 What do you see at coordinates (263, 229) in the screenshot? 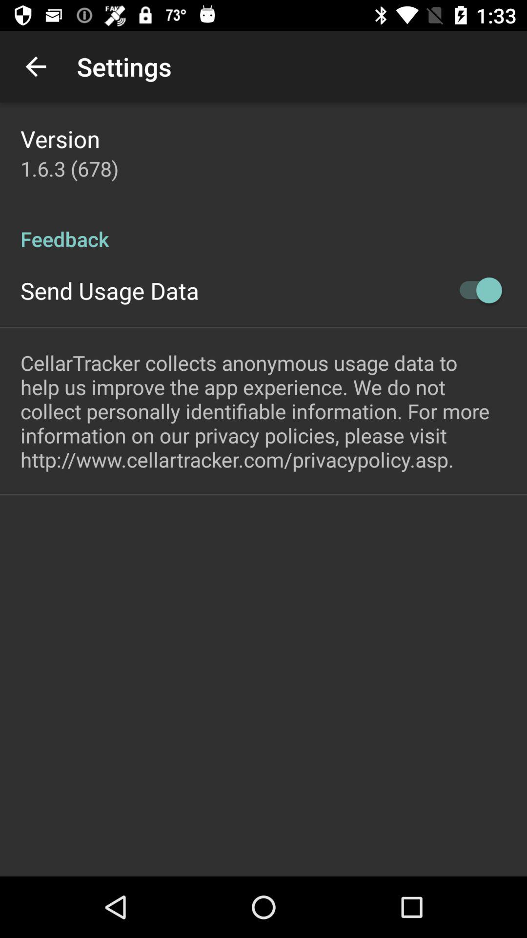
I see `turn on feedback` at bounding box center [263, 229].